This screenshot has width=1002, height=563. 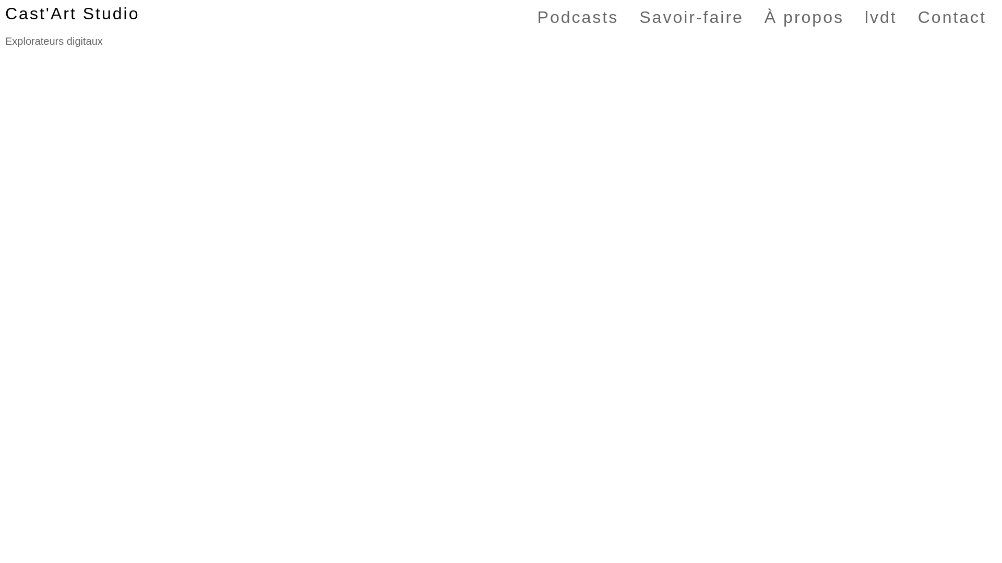 I want to click on Savoir-faire, so click(x=691, y=17).